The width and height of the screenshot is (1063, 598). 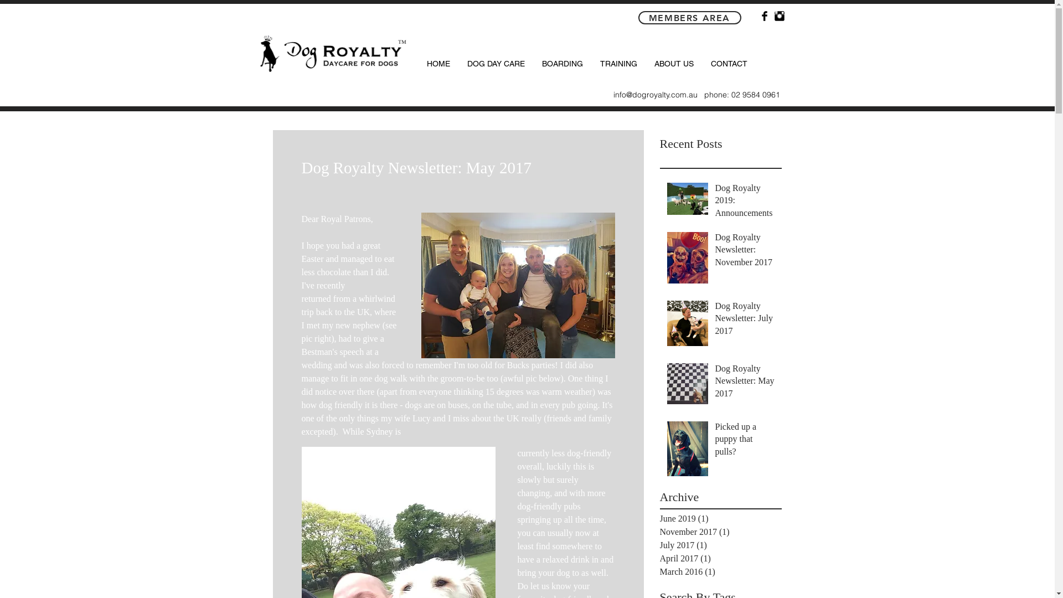 What do you see at coordinates (745, 321) in the screenshot?
I see `Dog Royalty Newsletter: July 2017` at bounding box center [745, 321].